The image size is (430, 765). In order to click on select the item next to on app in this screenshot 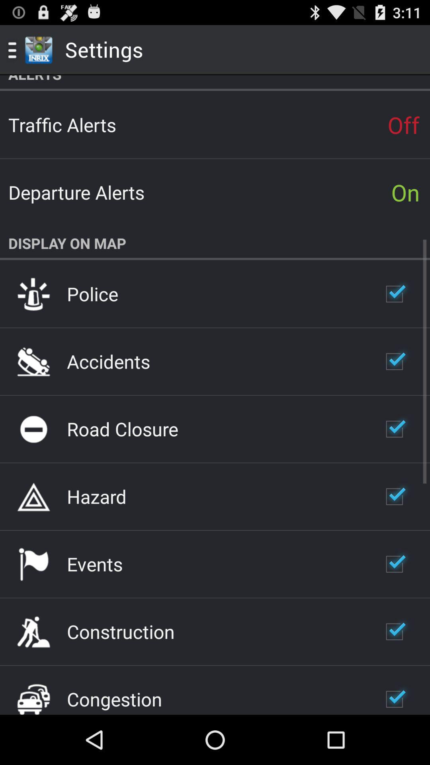, I will do `click(76, 192)`.